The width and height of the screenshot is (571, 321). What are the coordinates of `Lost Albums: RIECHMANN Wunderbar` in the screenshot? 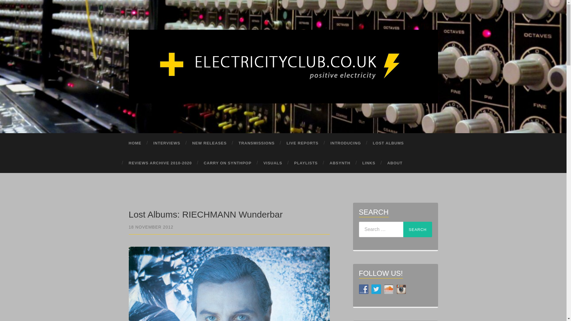 It's located at (206, 214).